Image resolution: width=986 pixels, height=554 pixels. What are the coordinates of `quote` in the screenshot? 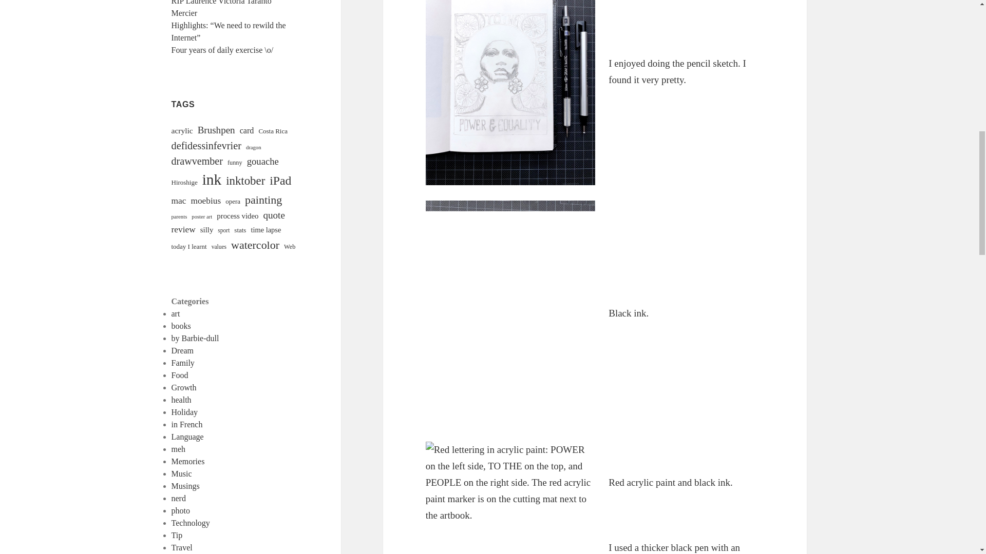 It's located at (274, 215).